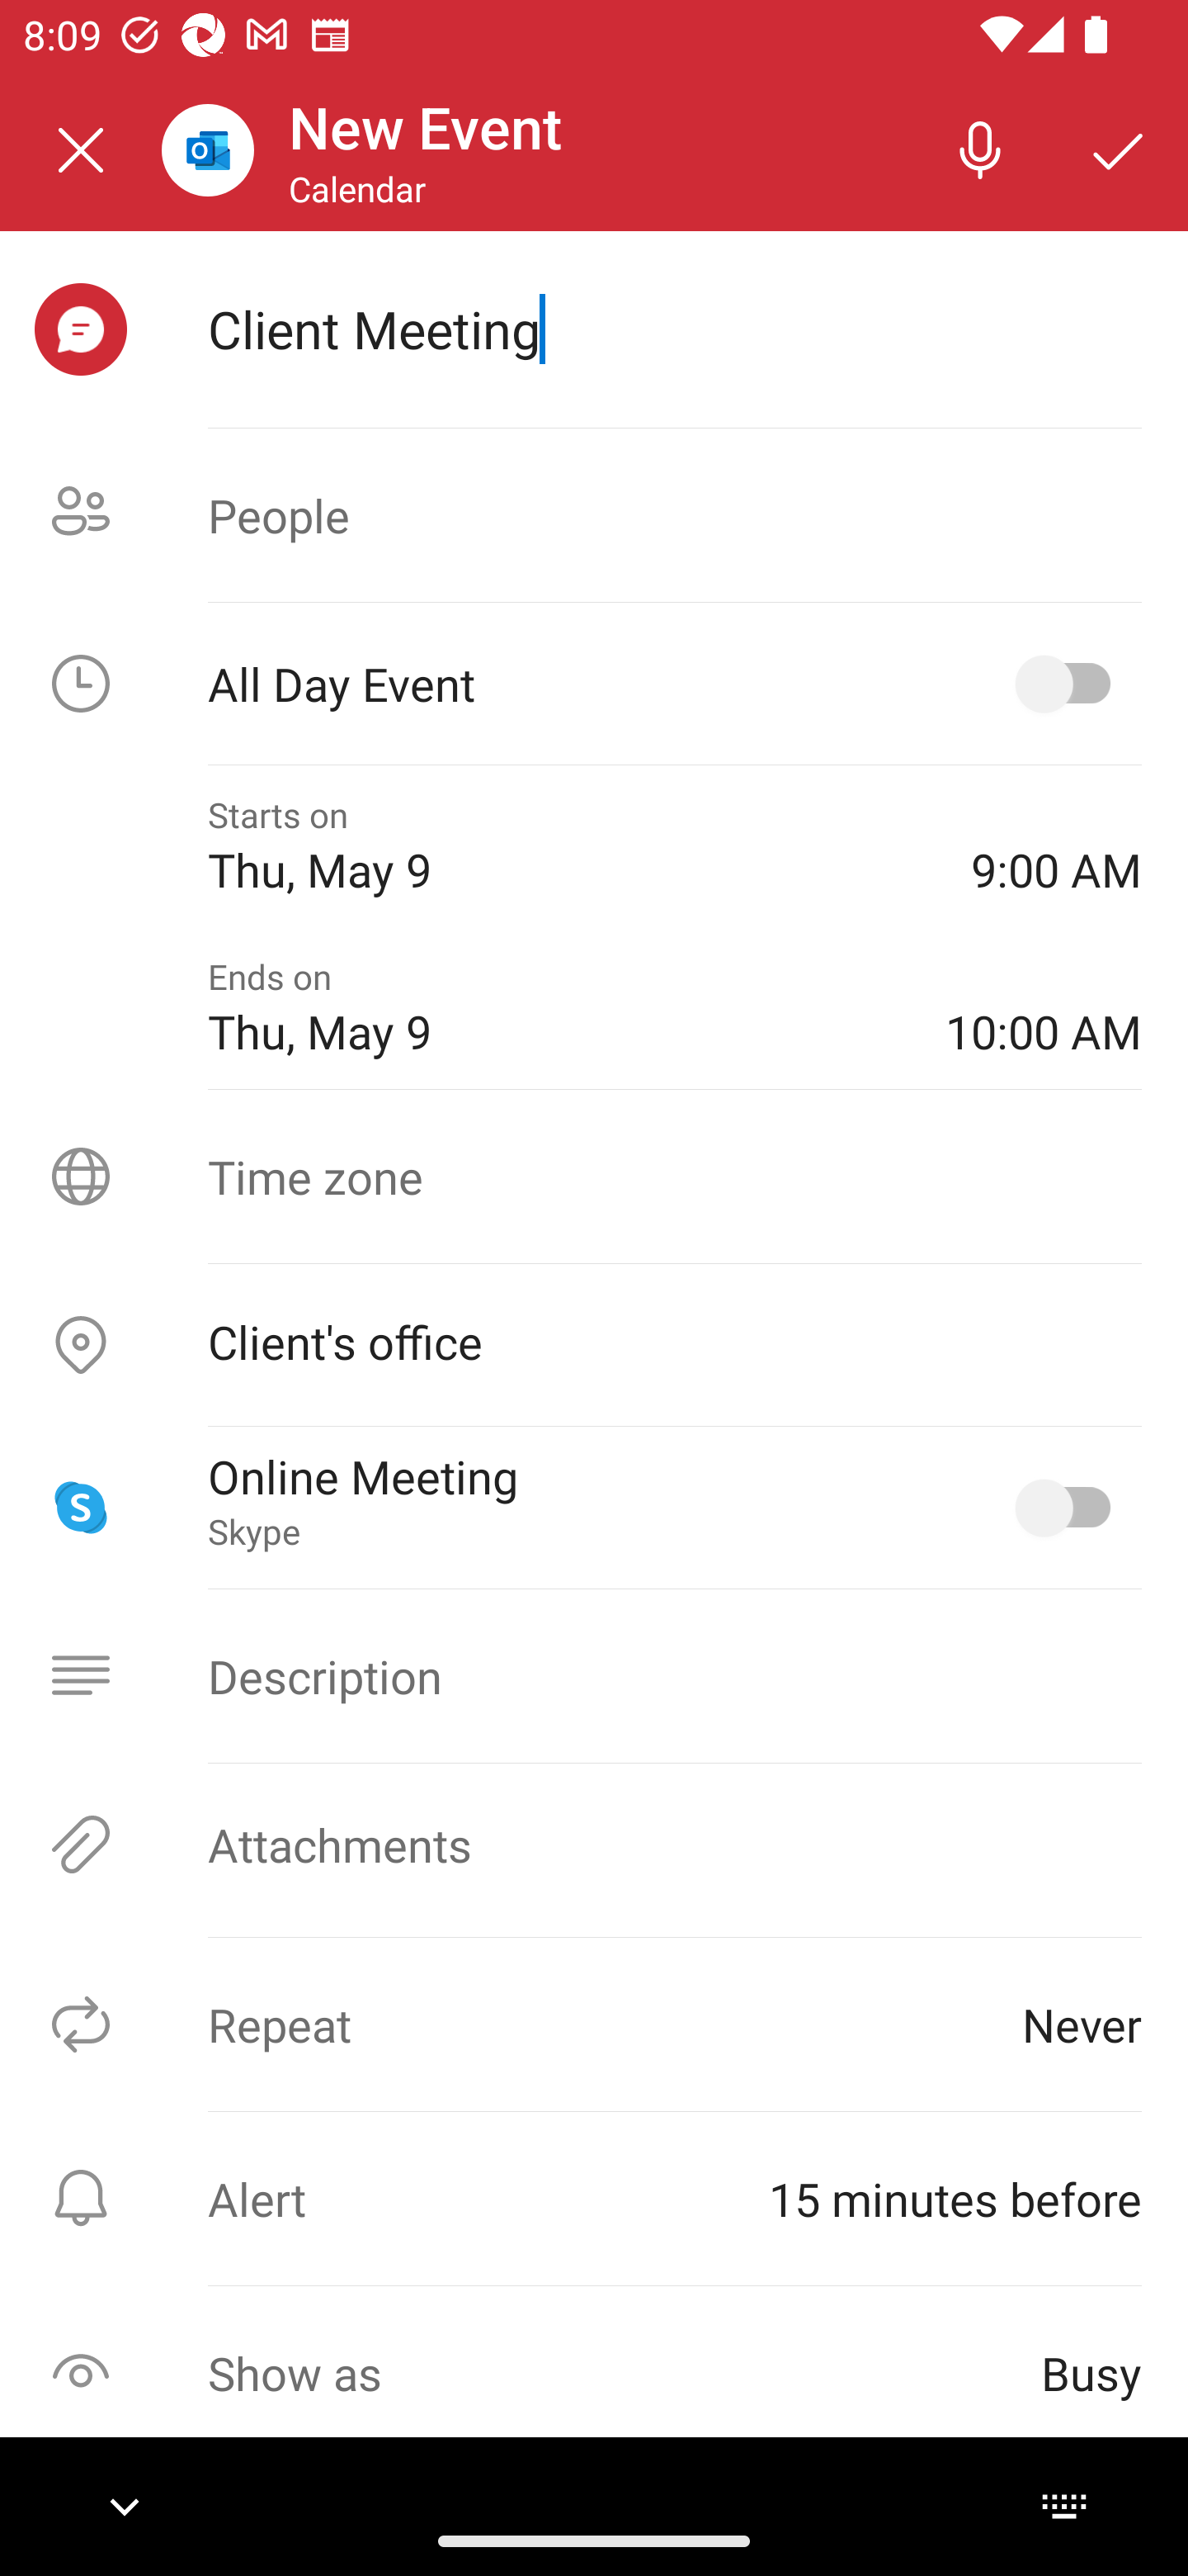 This screenshot has width=1188, height=2576. What do you see at coordinates (1056, 845) in the screenshot?
I see `9:00 AM` at bounding box center [1056, 845].